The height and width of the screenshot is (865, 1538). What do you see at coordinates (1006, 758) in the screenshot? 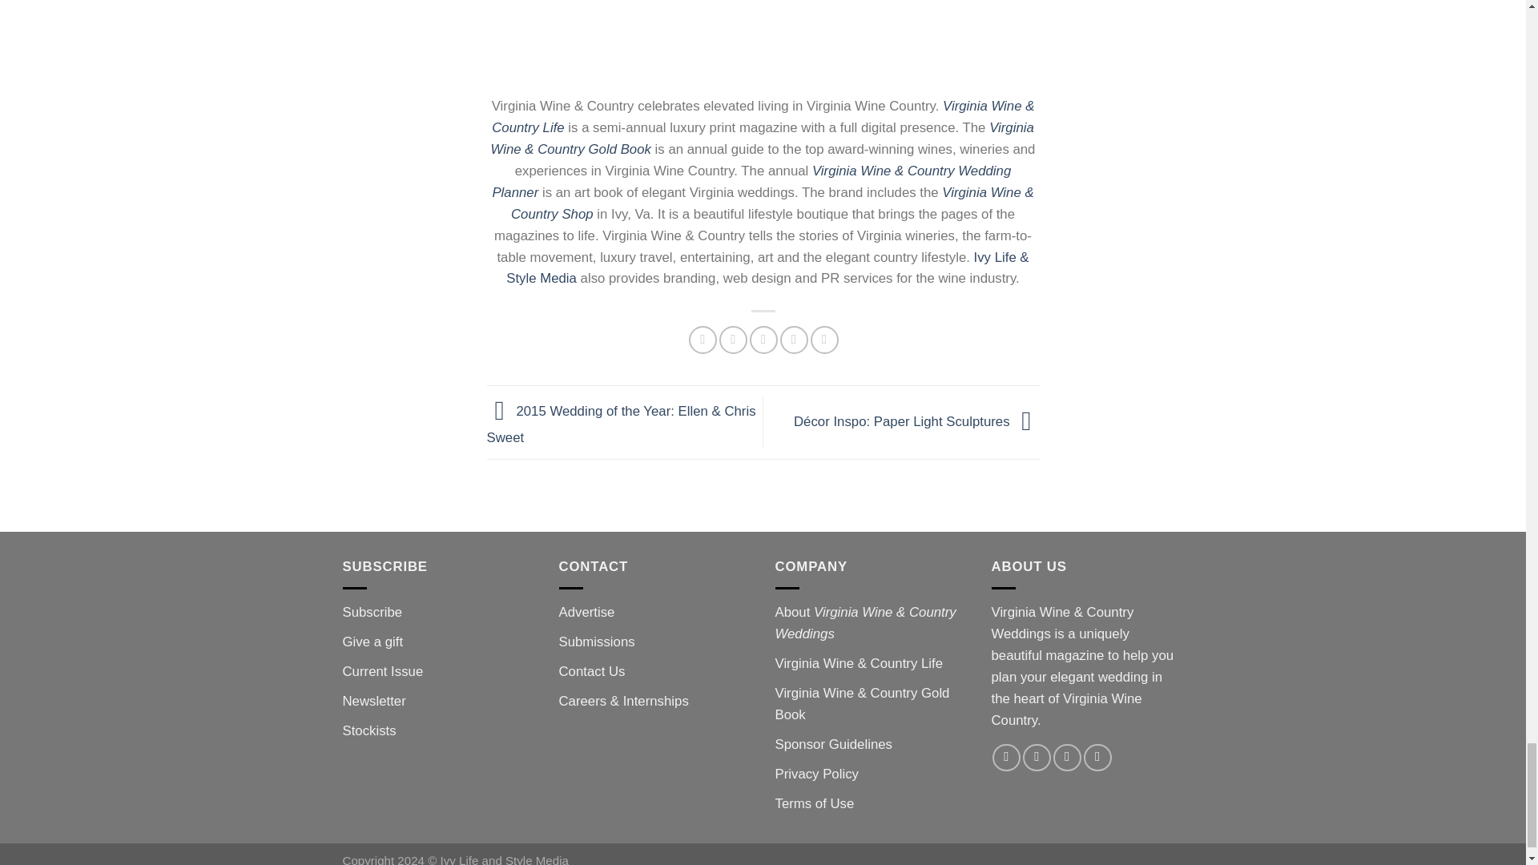
I see `Follow on Facebook` at bounding box center [1006, 758].